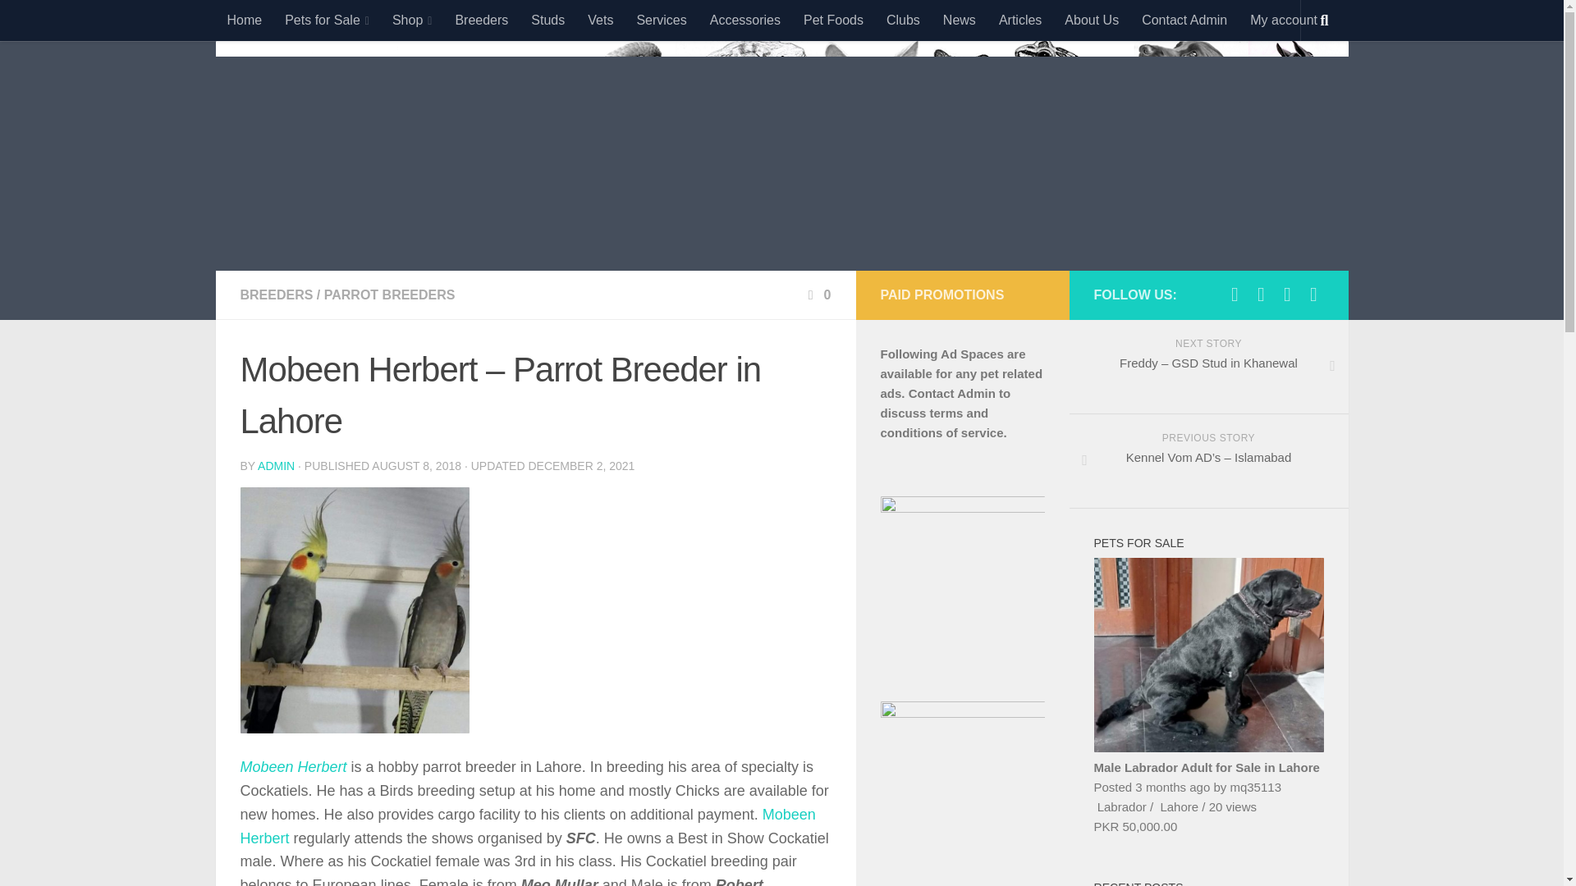 The height and width of the screenshot is (886, 1576). Describe the element at coordinates (745, 20) in the screenshot. I see `Accessories` at that location.